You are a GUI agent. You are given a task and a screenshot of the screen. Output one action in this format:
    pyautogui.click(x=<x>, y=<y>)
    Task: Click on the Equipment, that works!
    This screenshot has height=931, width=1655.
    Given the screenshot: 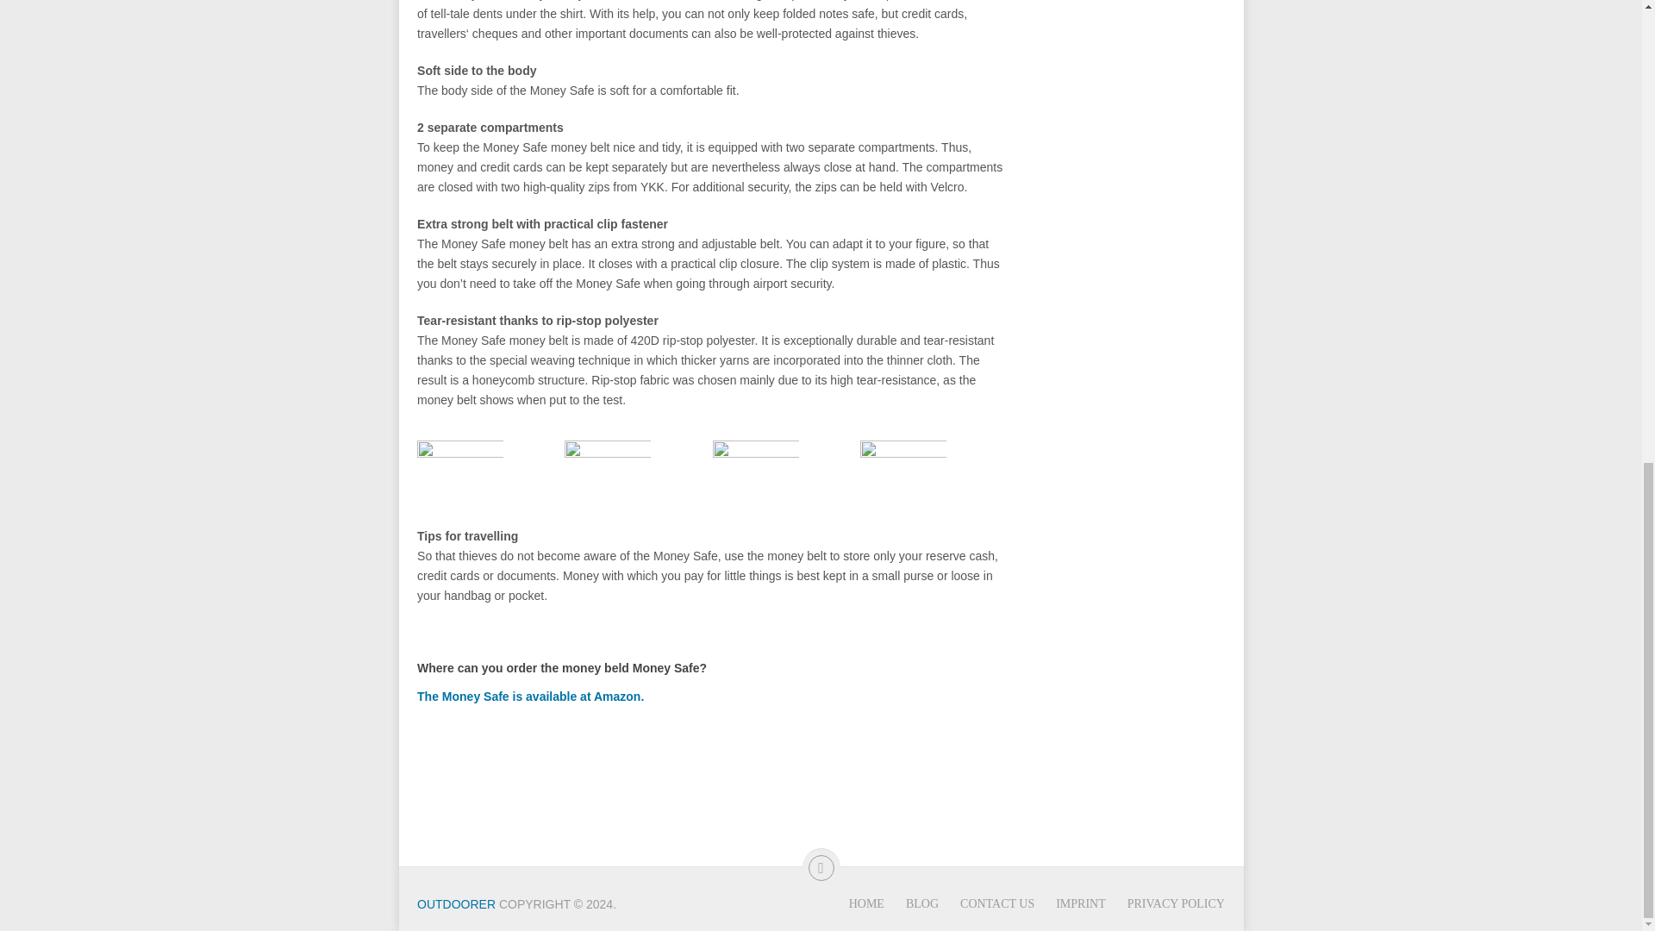 What is the action you would take?
    pyautogui.click(x=455, y=904)
    